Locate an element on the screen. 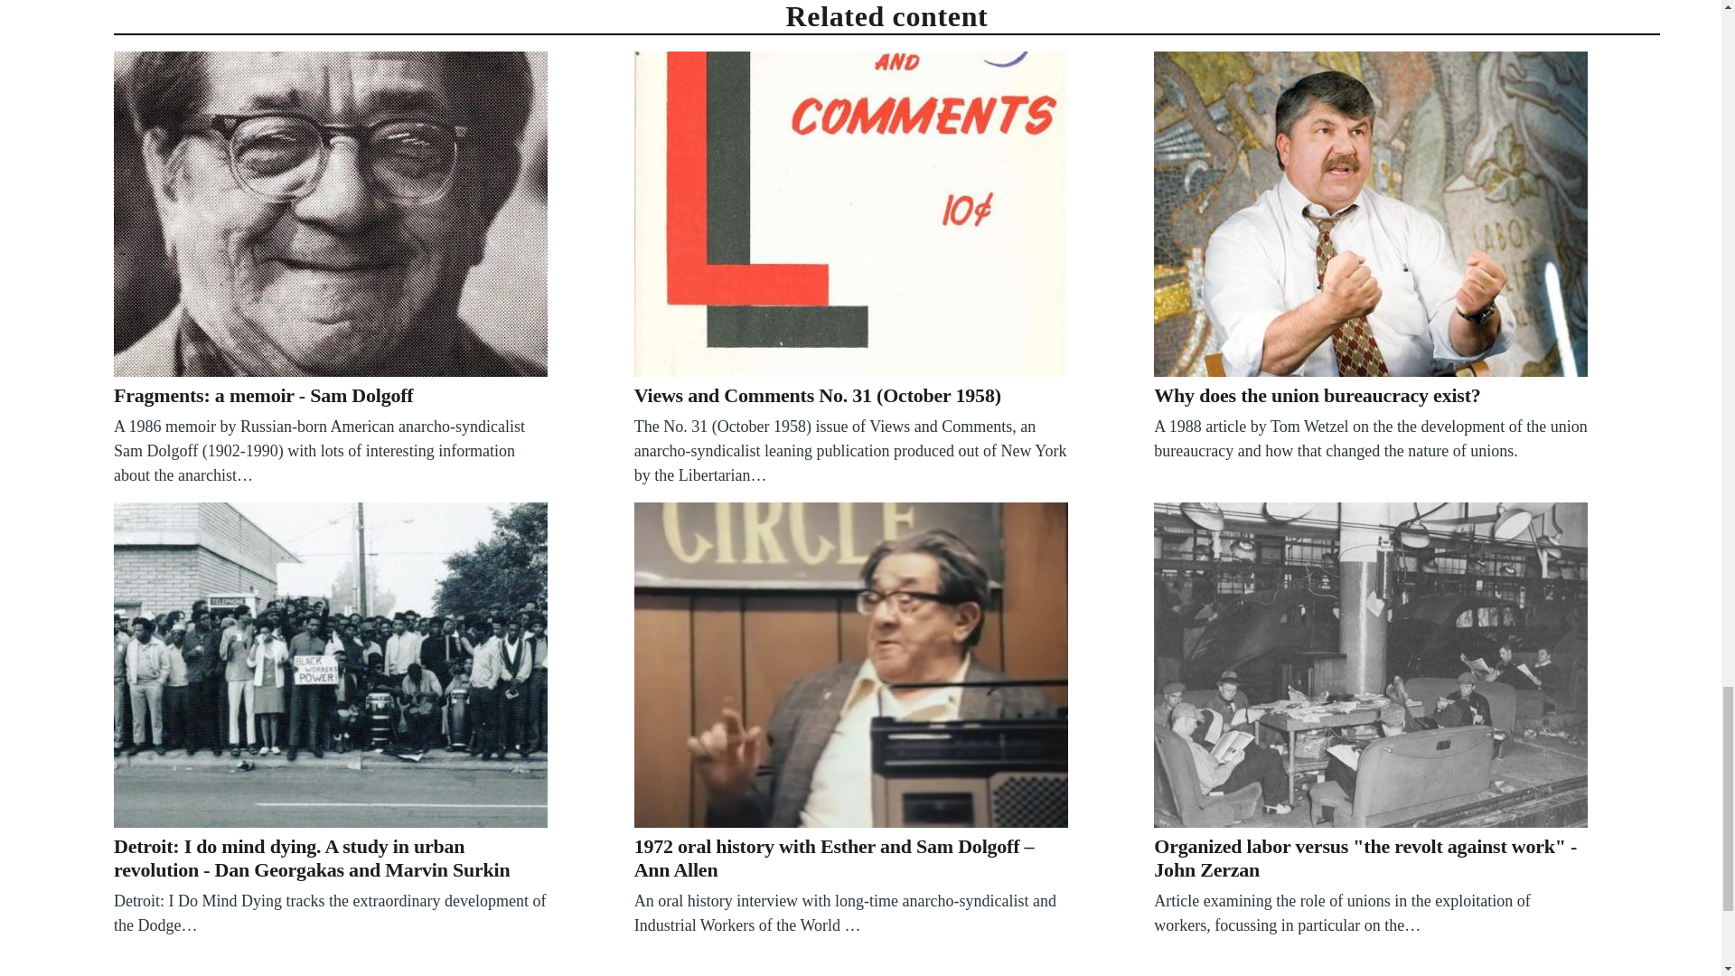  UAW sit-down strike in Flint, 1937 is located at coordinates (1370, 665).